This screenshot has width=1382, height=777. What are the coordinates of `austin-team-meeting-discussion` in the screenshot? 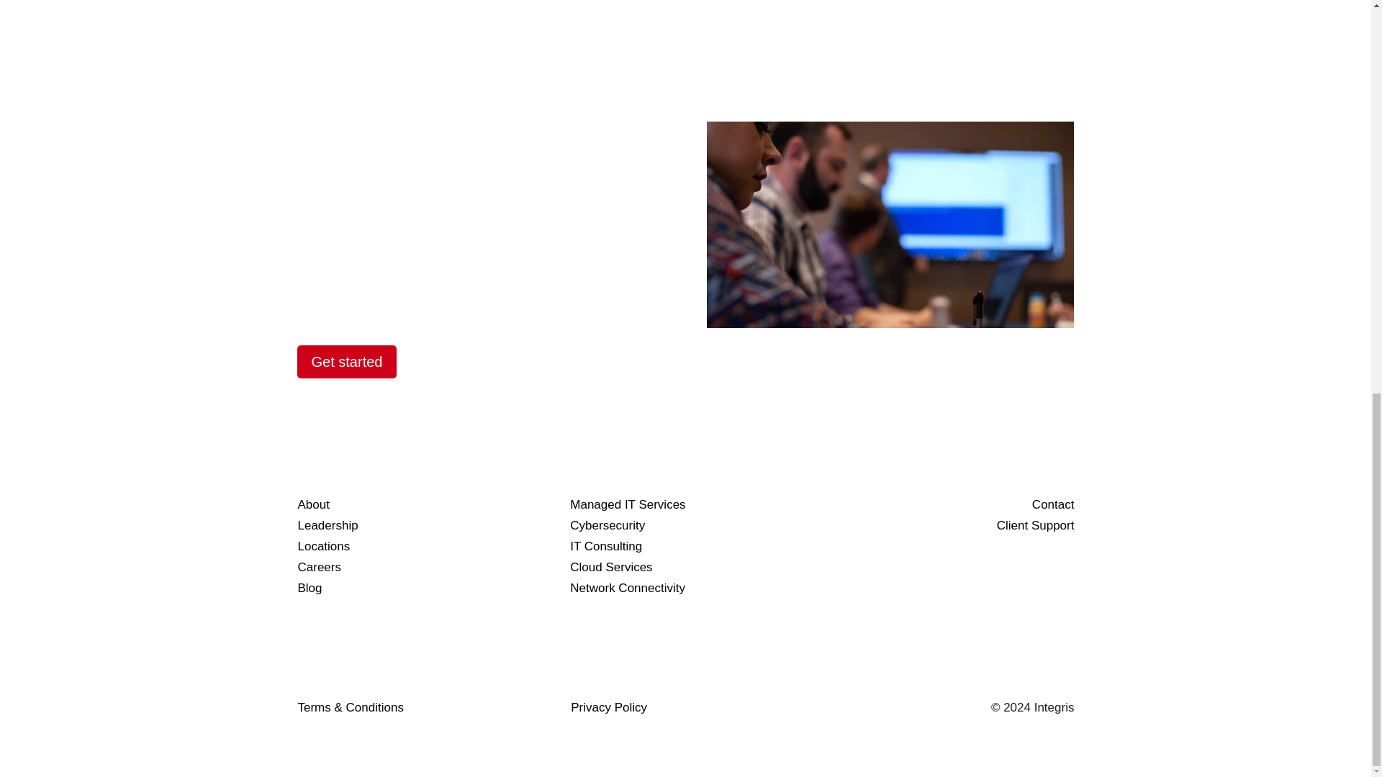 It's located at (890, 224).